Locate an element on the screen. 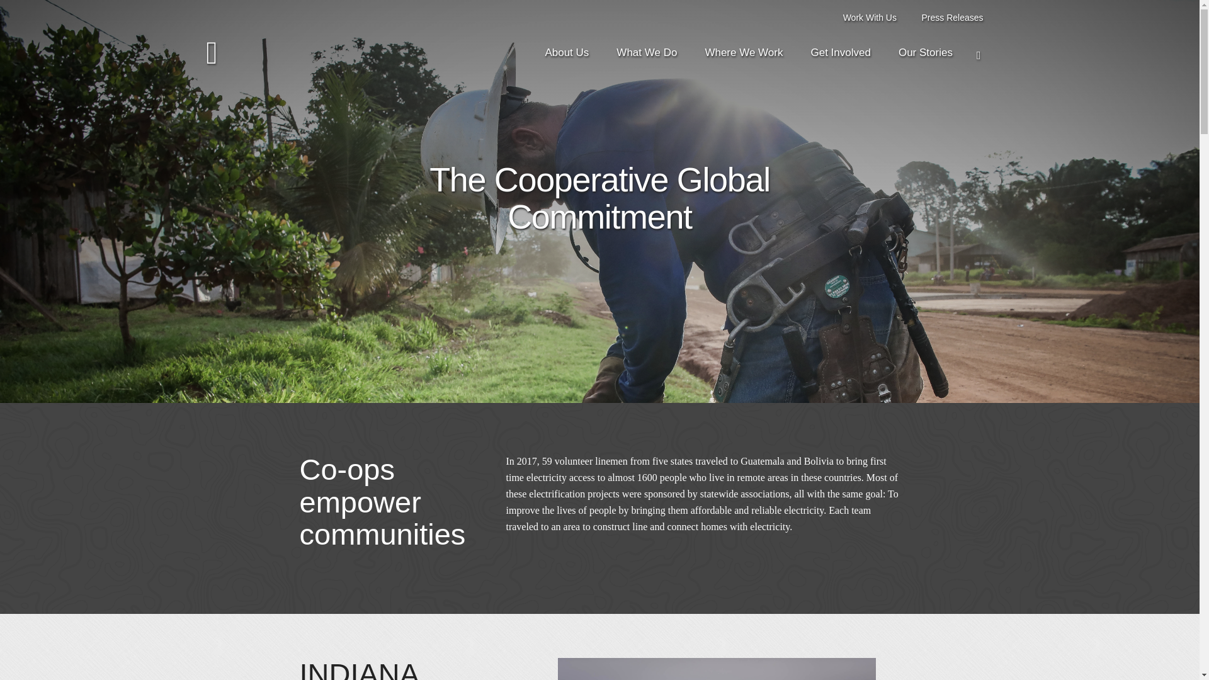  Get Involved is located at coordinates (840, 55).